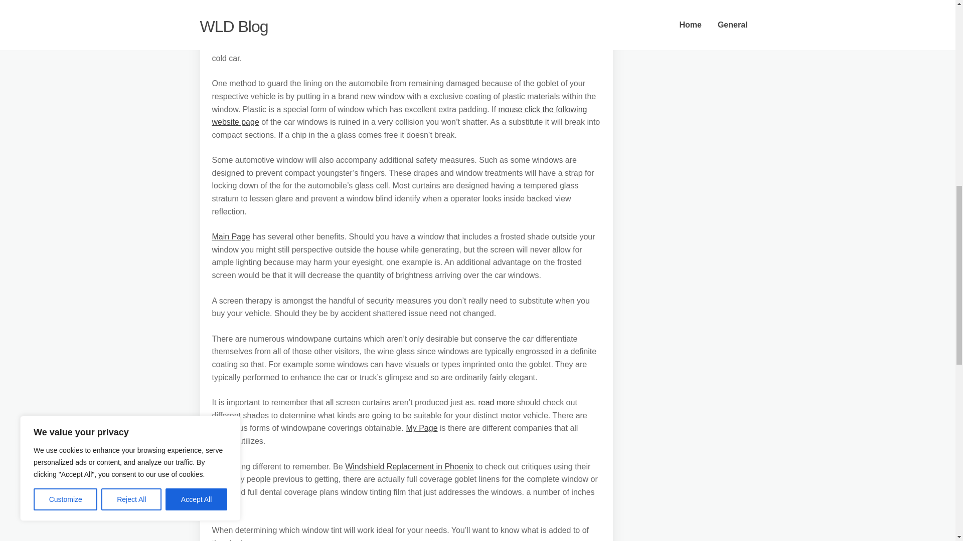 The image size is (963, 541). I want to click on mouse click the following website page, so click(399, 115).